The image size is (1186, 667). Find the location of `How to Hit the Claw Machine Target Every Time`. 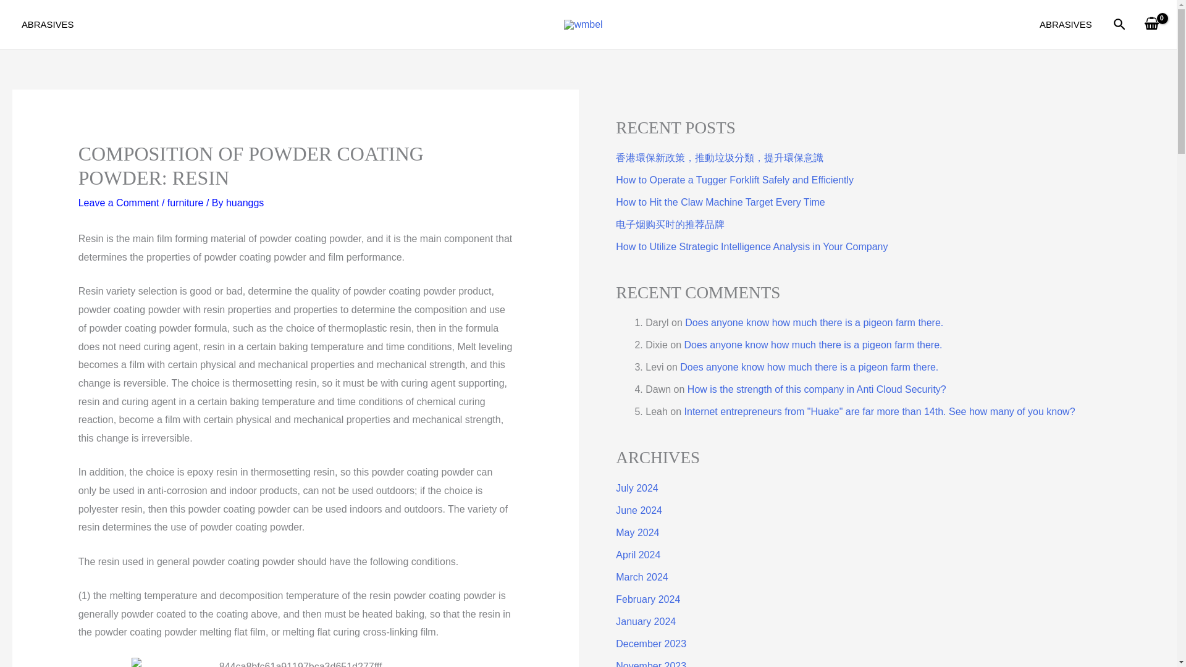

How to Hit the Claw Machine Target Every Time is located at coordinates (720, 201).